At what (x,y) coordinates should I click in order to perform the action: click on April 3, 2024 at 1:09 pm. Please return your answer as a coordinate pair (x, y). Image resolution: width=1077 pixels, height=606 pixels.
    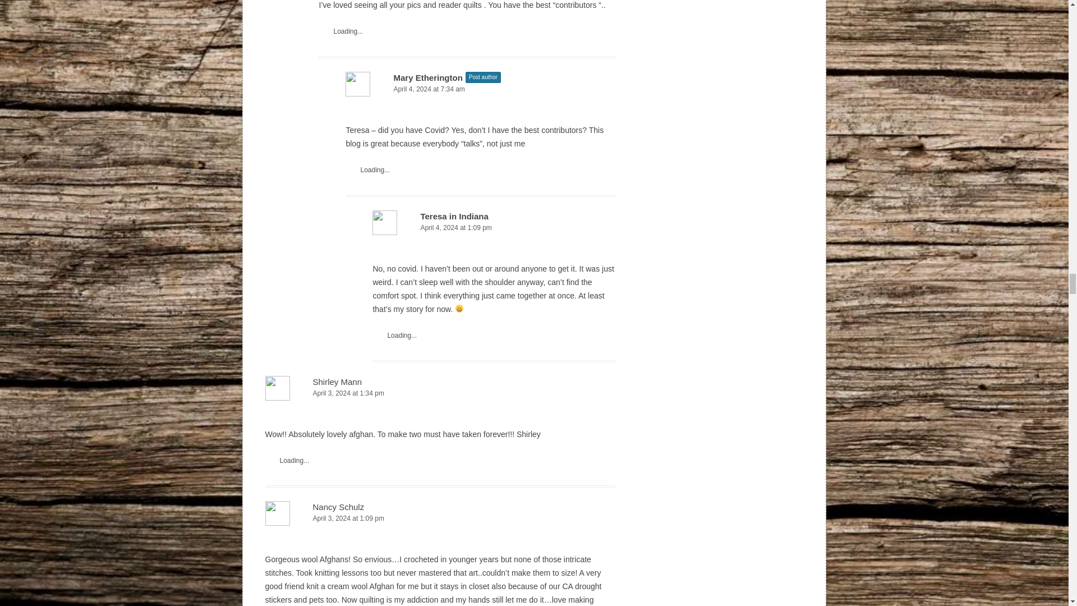
    Looking at the image, I should click on (440, 518).